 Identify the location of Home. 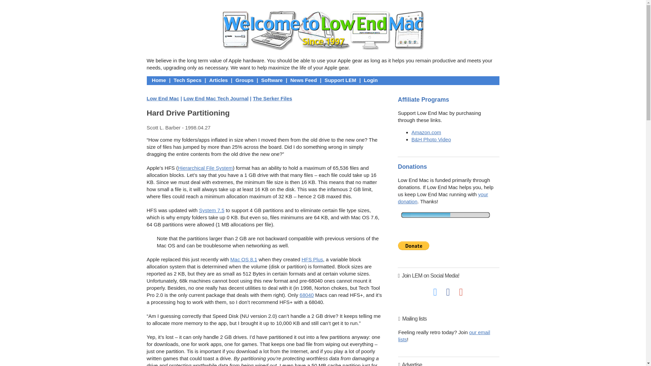
(159, 80).